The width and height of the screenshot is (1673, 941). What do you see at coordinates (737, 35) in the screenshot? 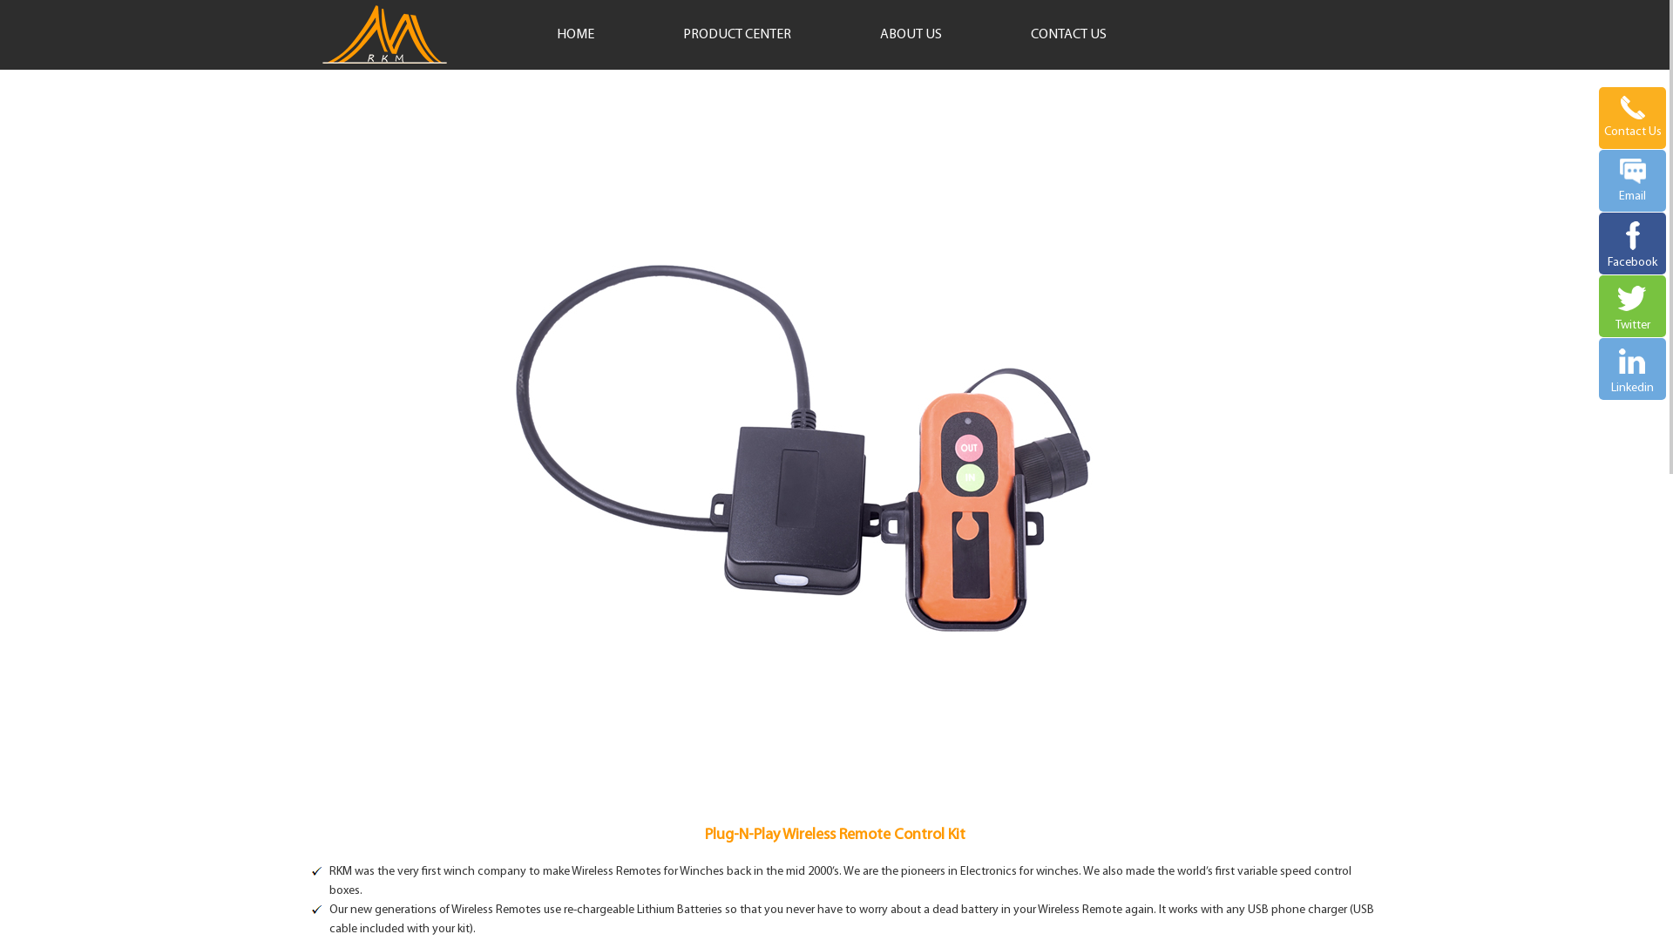
I see `PRODUCT CENTER` at bounding box center [737, 35].